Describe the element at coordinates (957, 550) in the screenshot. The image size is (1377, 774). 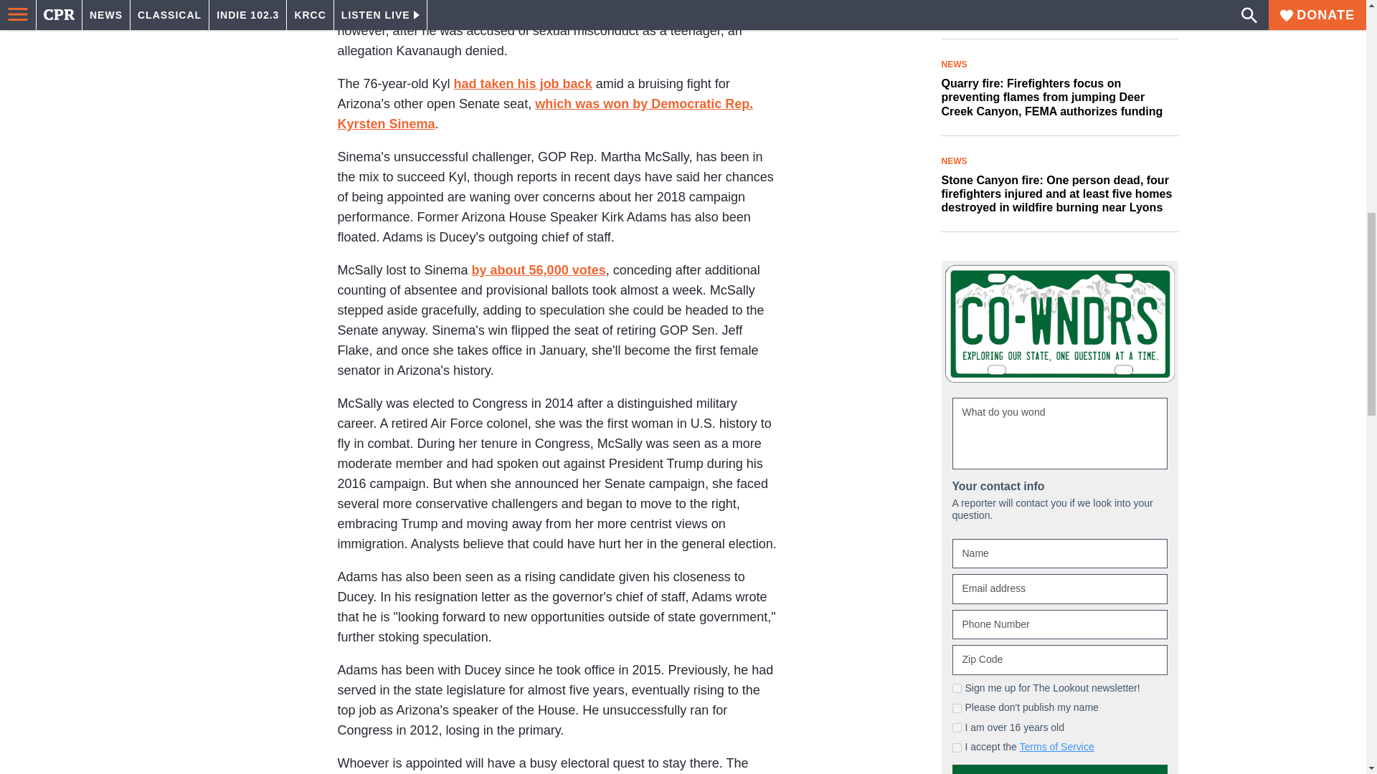
I see `on` at that location.